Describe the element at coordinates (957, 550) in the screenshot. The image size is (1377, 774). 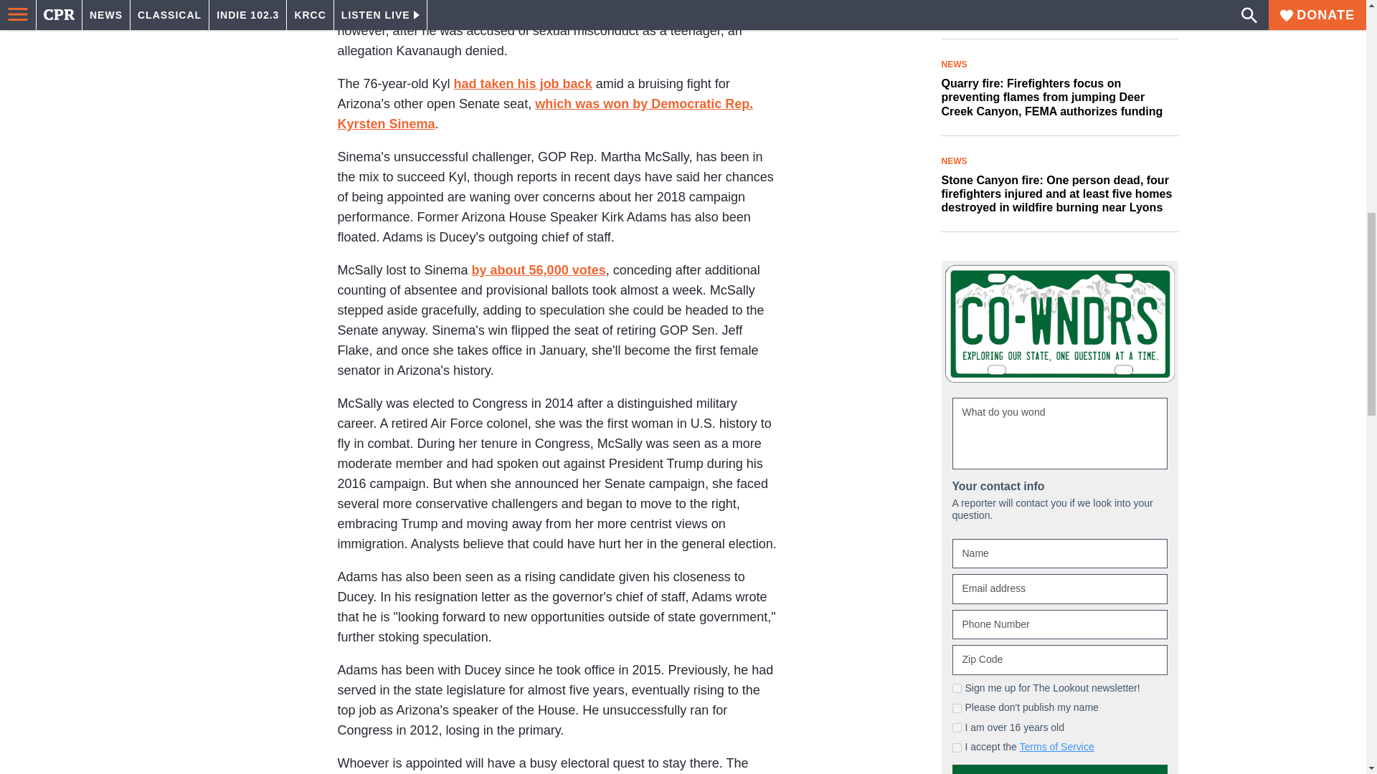
I see `on` at that location.